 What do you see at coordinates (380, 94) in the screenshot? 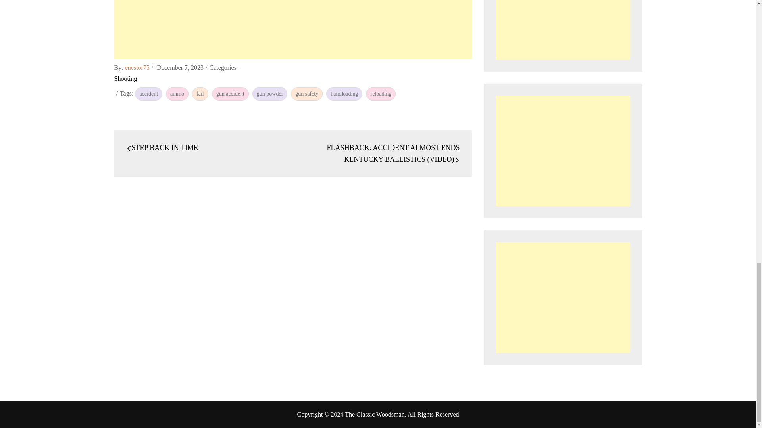
I see `reloading` at bounding box center [380, 94].